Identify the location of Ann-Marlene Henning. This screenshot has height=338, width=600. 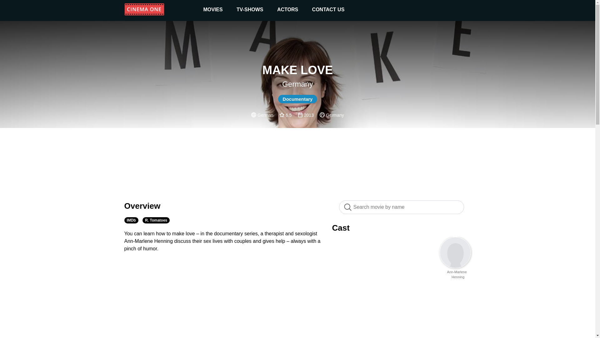
(458, 274).